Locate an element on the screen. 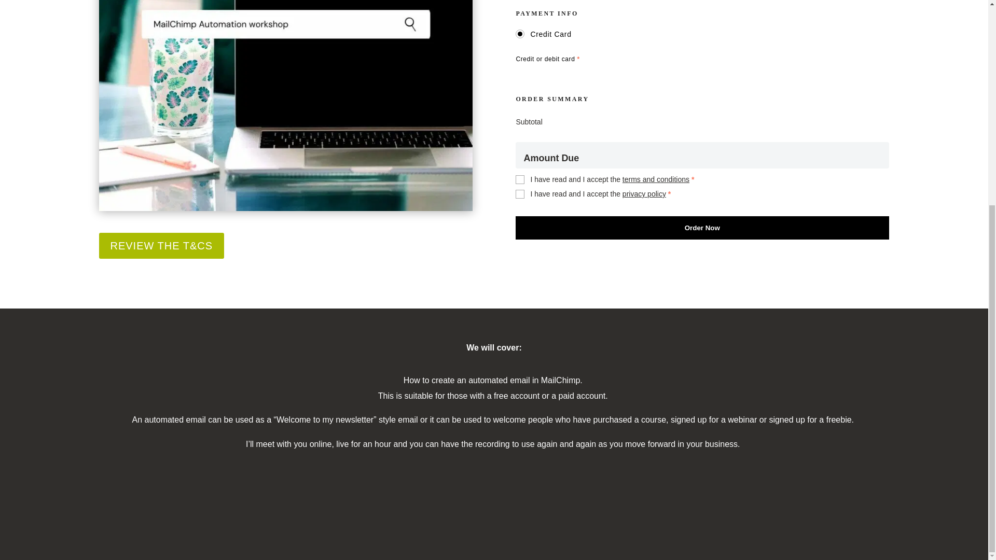 The height and width of the screenshot is (560, 996). Order Now is located at coordinates (702, 228).